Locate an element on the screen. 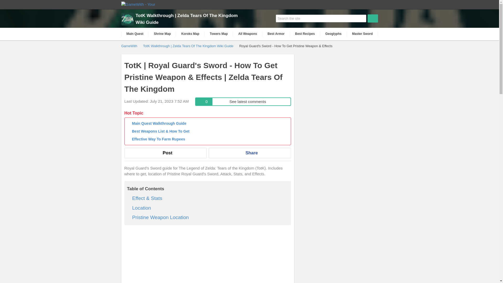 This screenshot has height=283, width=503. Location is located at coordinates (135, 34).